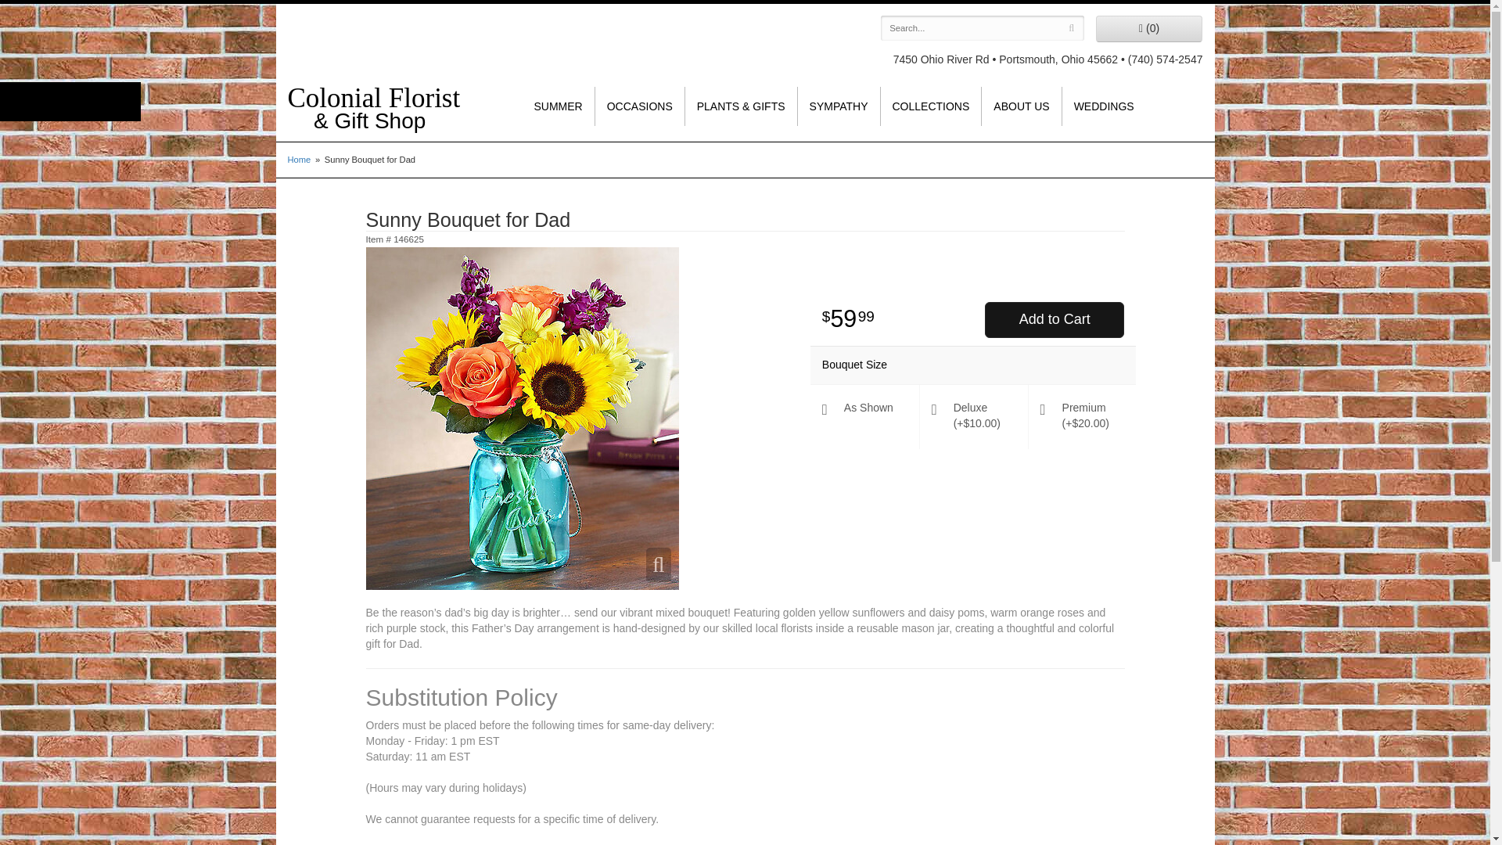 The width and height of the screenshot is (1502, 845). Describe the element at coordinates (640, 106) in the screenshot. I see `OCCASIONS` at that location.